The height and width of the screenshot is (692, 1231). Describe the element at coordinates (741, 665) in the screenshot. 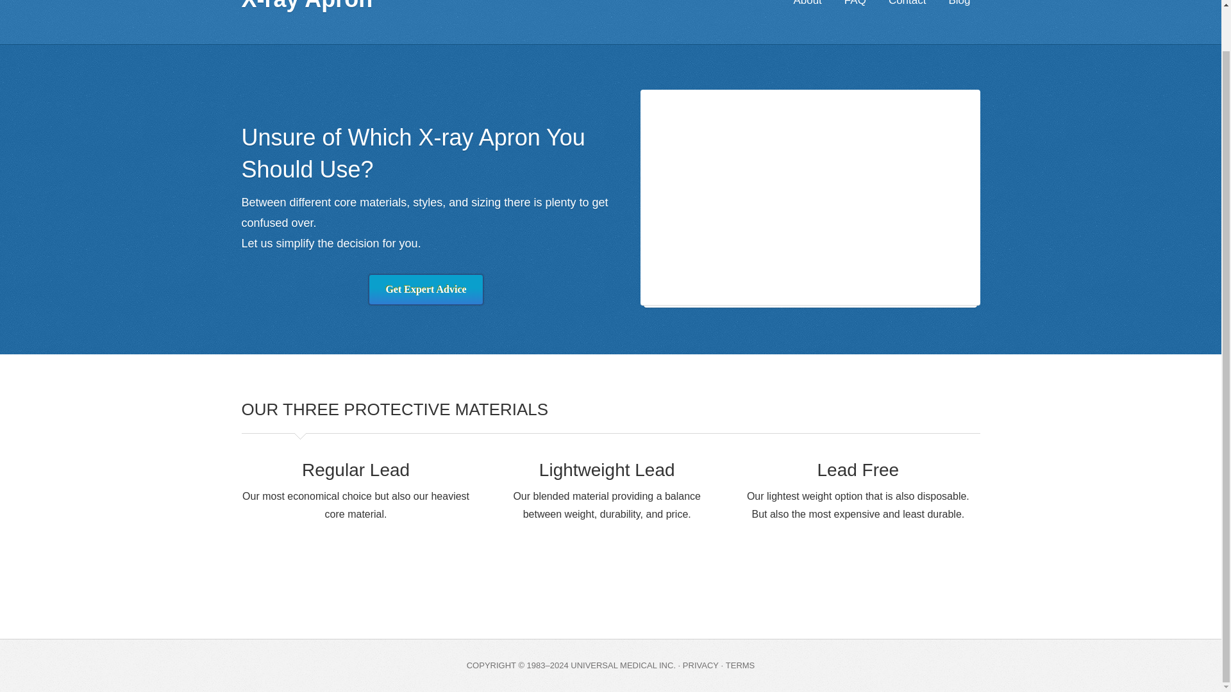

I see `TERMS` at that location.